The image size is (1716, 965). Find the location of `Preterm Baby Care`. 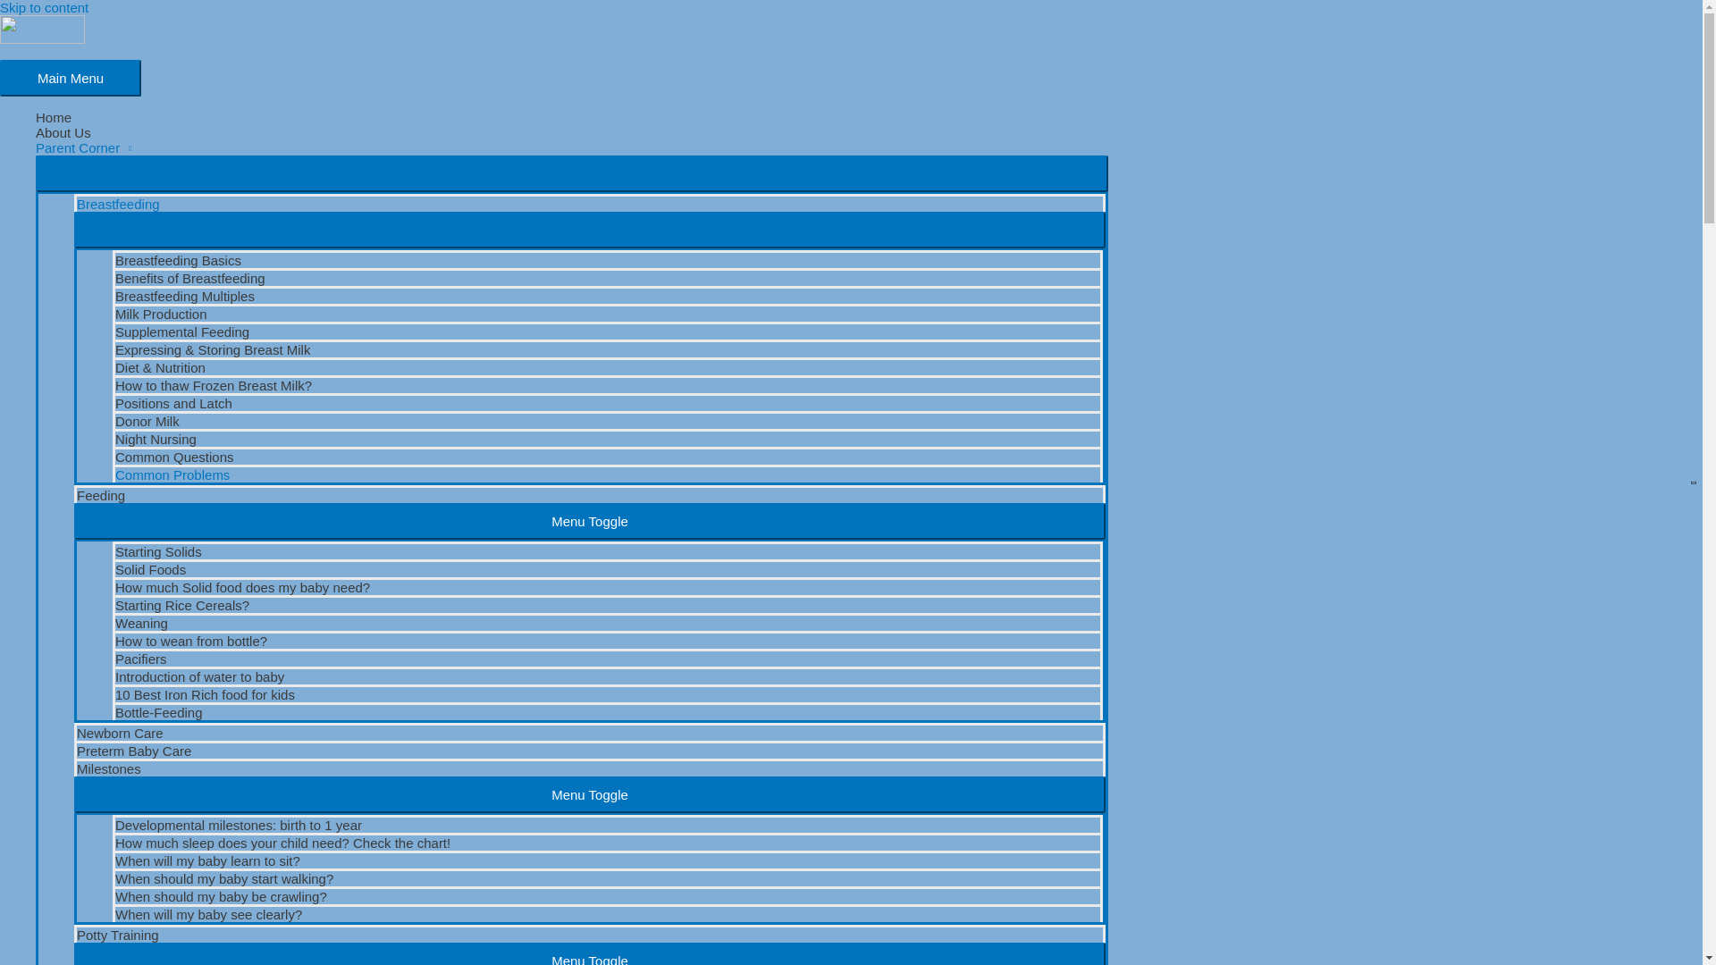

Preterm Baby Care is located at coordinates (589, 749).